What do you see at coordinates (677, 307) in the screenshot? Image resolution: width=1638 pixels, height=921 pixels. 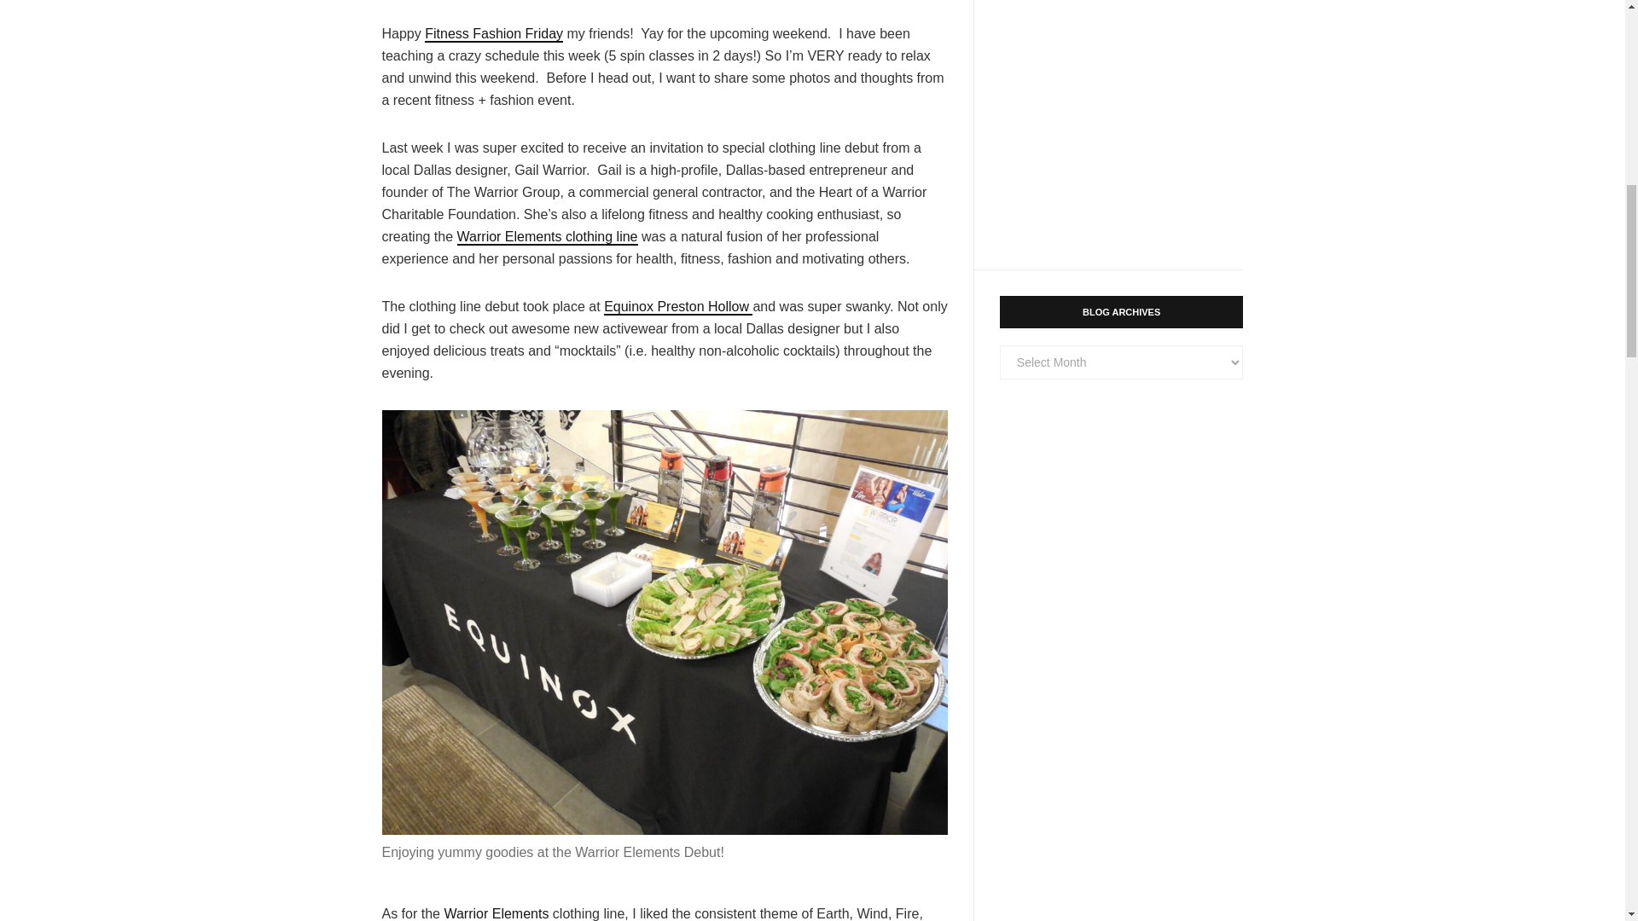 I see `Equinox Preston Hollow` at bounding box center [677, 307].